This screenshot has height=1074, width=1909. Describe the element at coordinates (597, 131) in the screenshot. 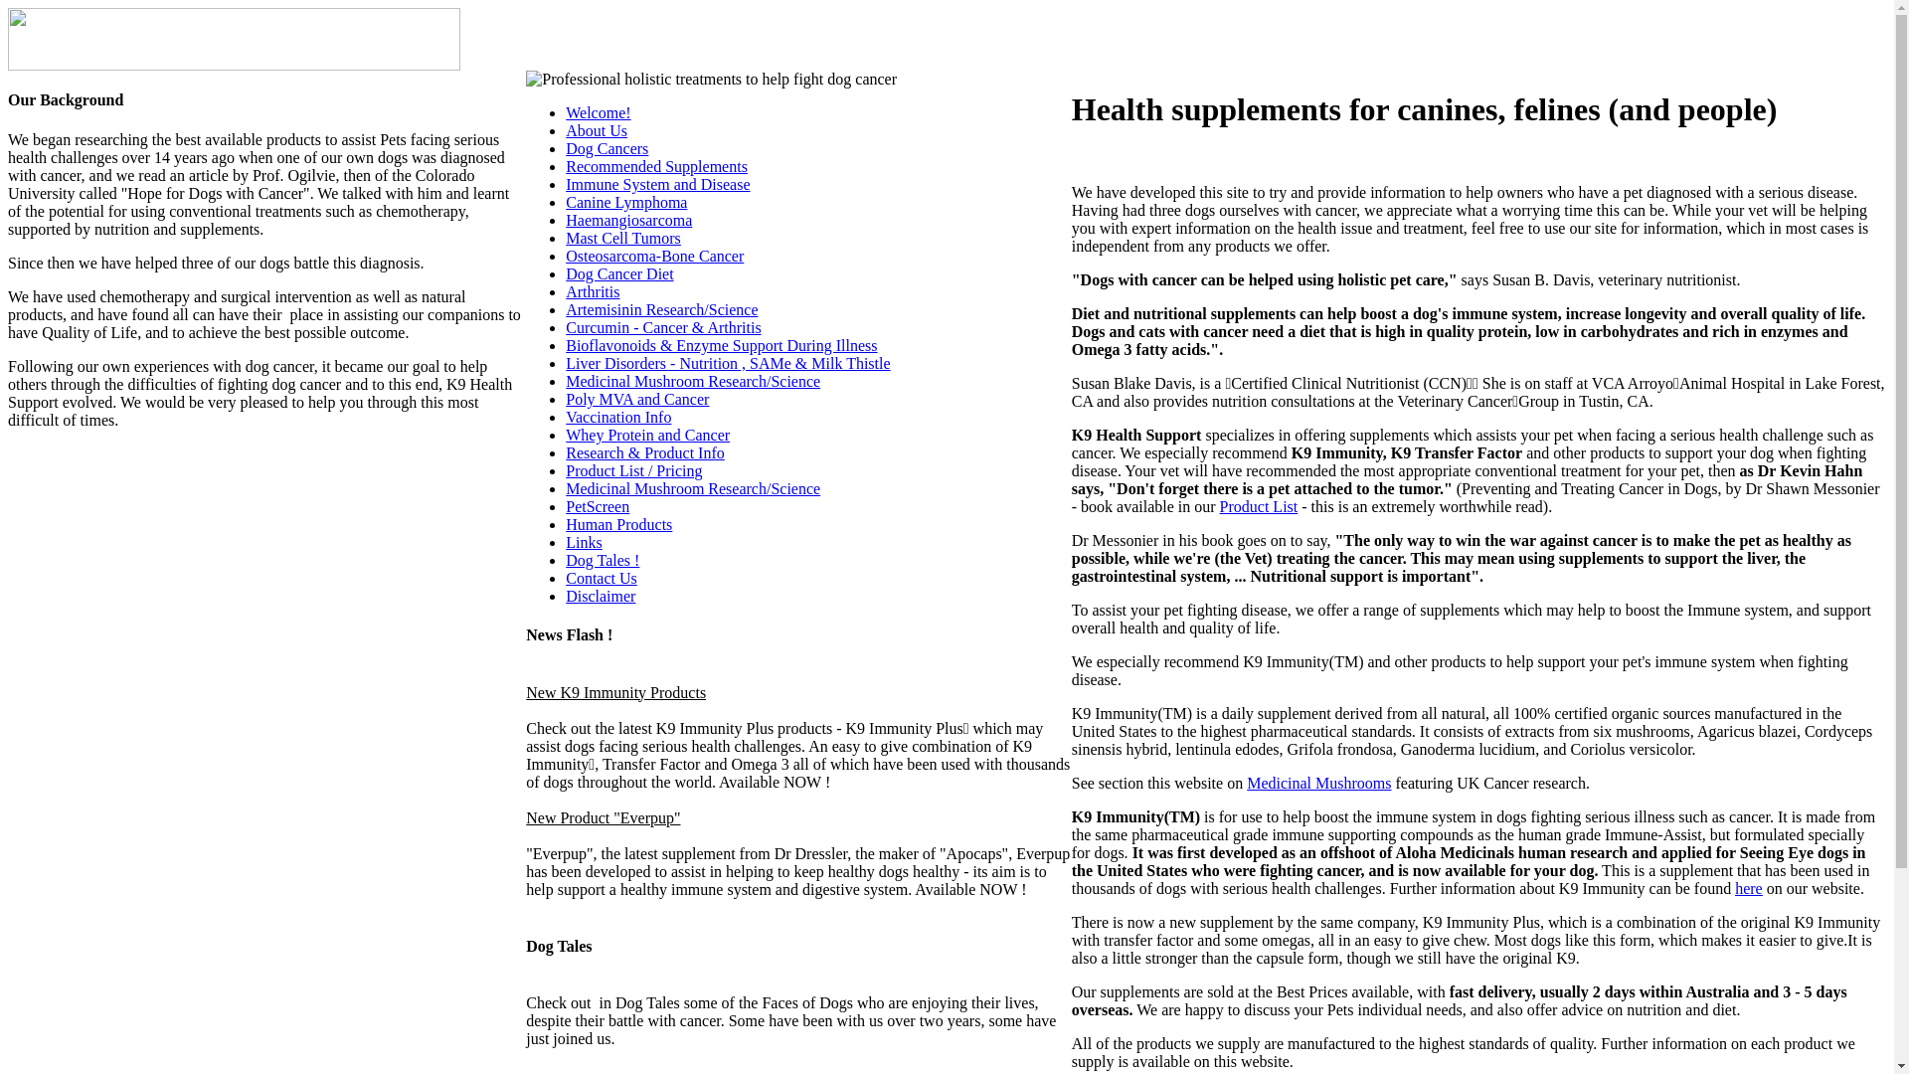

I see `About Us` at that location.